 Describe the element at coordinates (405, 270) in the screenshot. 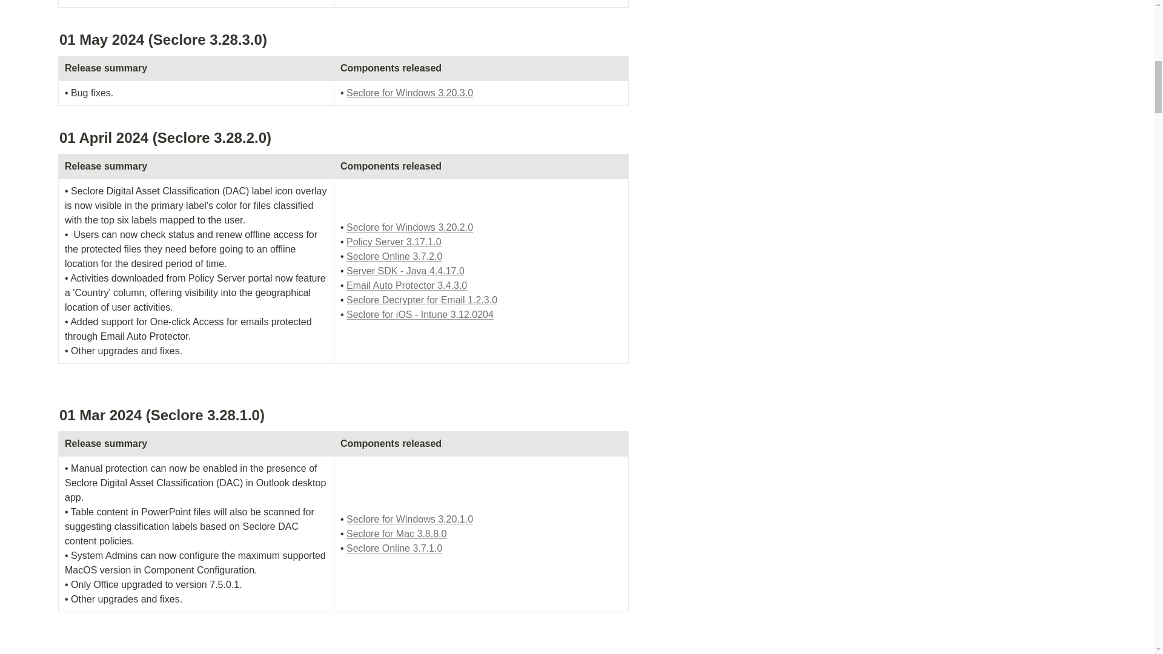

I see `Server SDK - Java 4.4.17.0` at that location.